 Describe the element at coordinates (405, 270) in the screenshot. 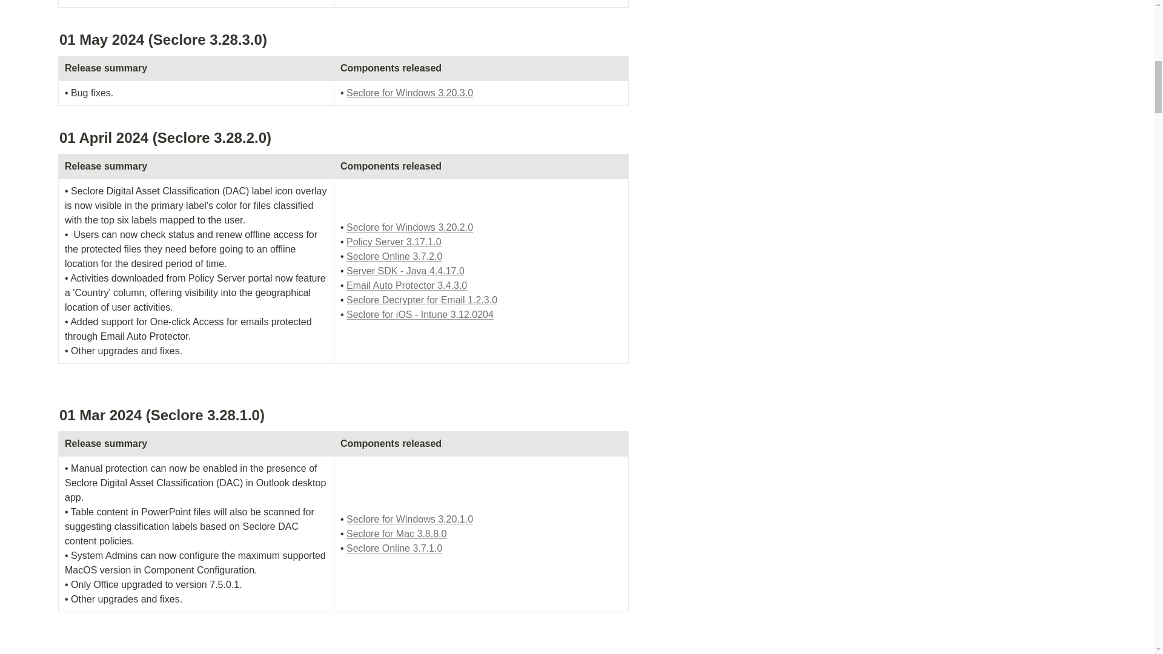

I see `Server SDK - Java 4.4.17.0` at that location.